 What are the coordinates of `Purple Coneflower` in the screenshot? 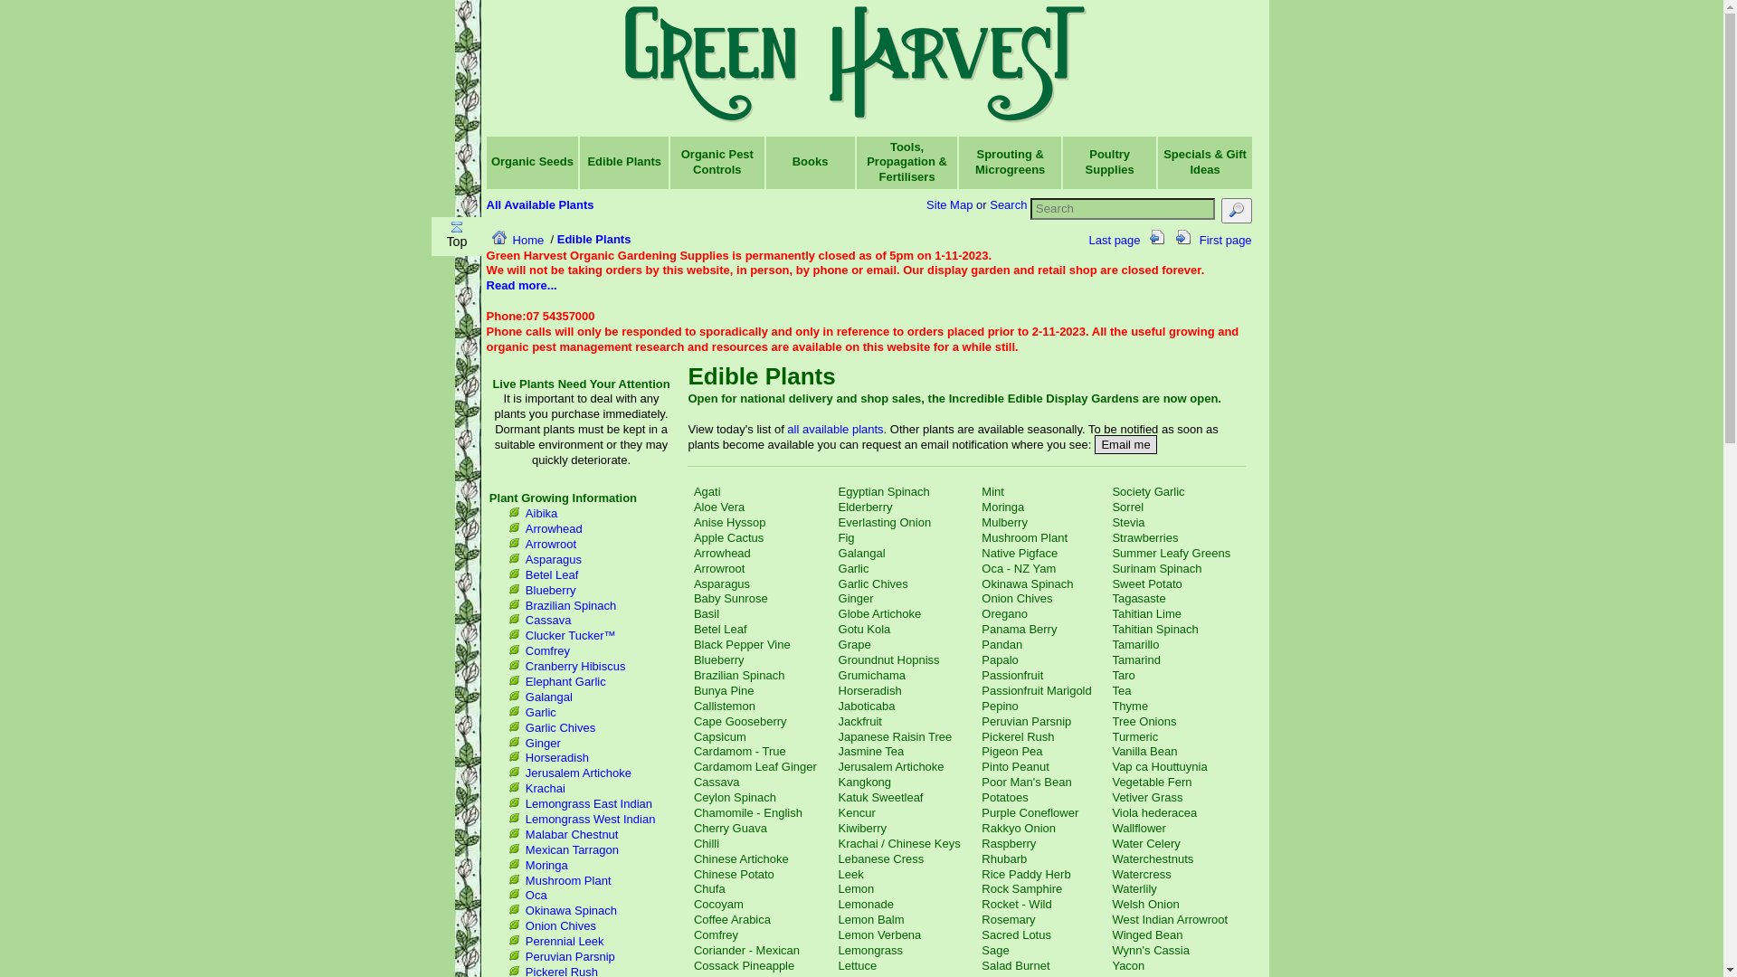 It's located at (1030, 812).